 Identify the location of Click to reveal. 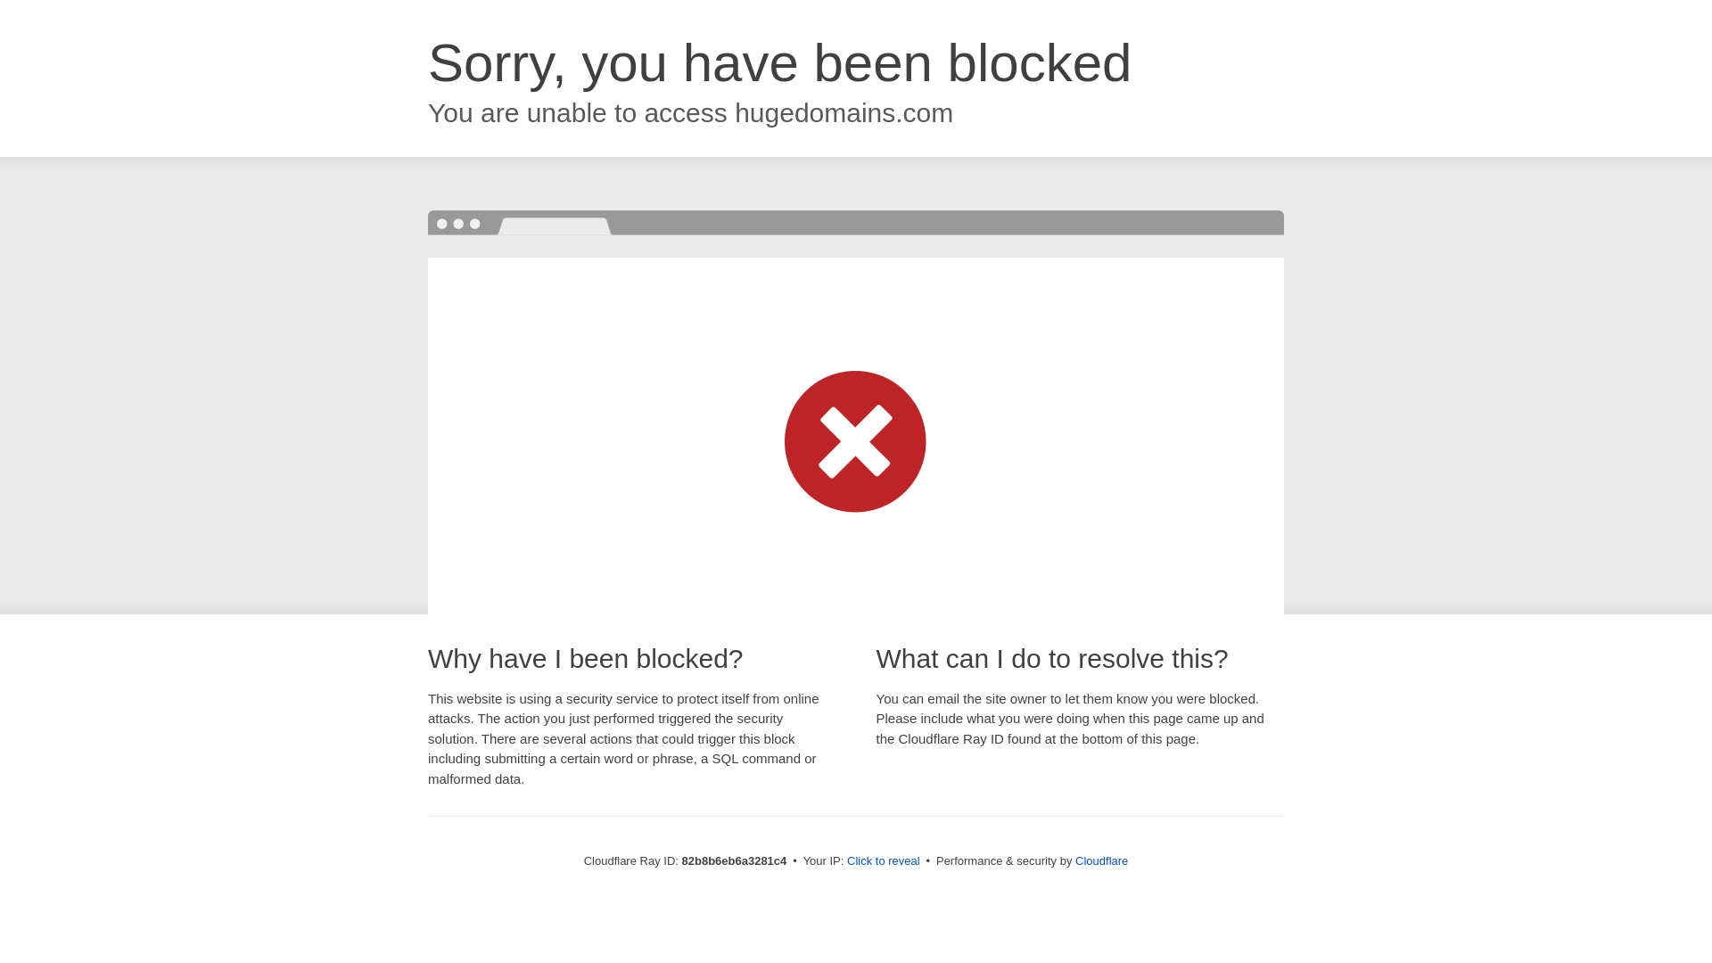
(884, 861).